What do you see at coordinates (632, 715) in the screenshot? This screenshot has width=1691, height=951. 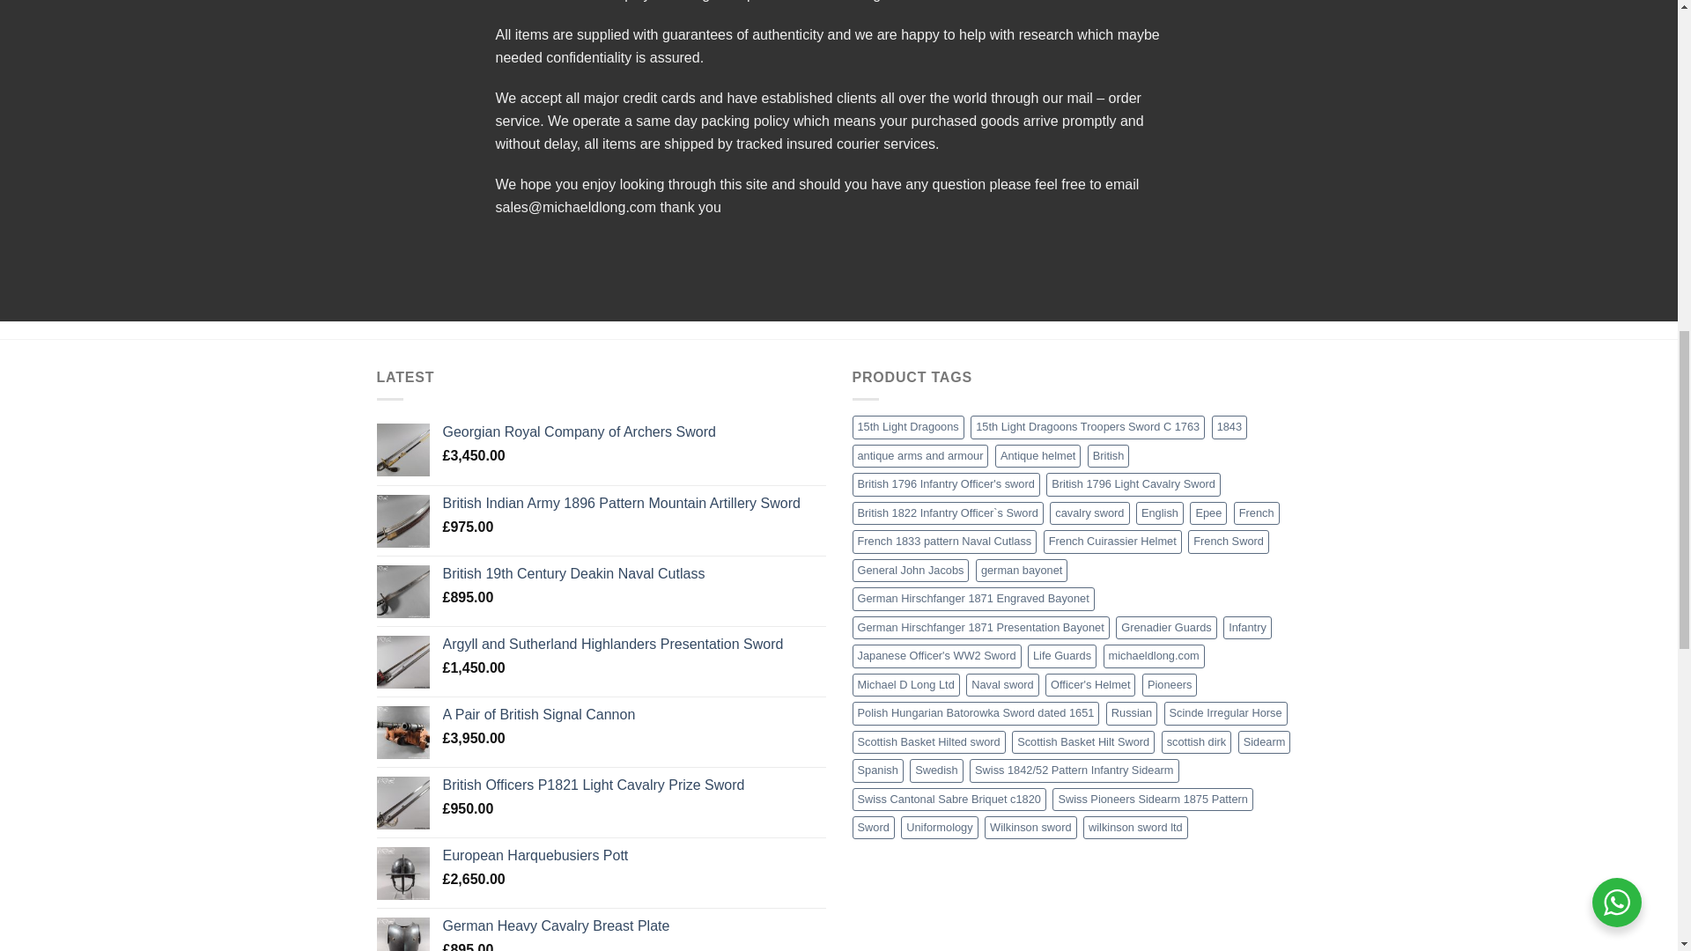 I see `A Pair of British Signal Cannon` at bounding box center [632, 715].